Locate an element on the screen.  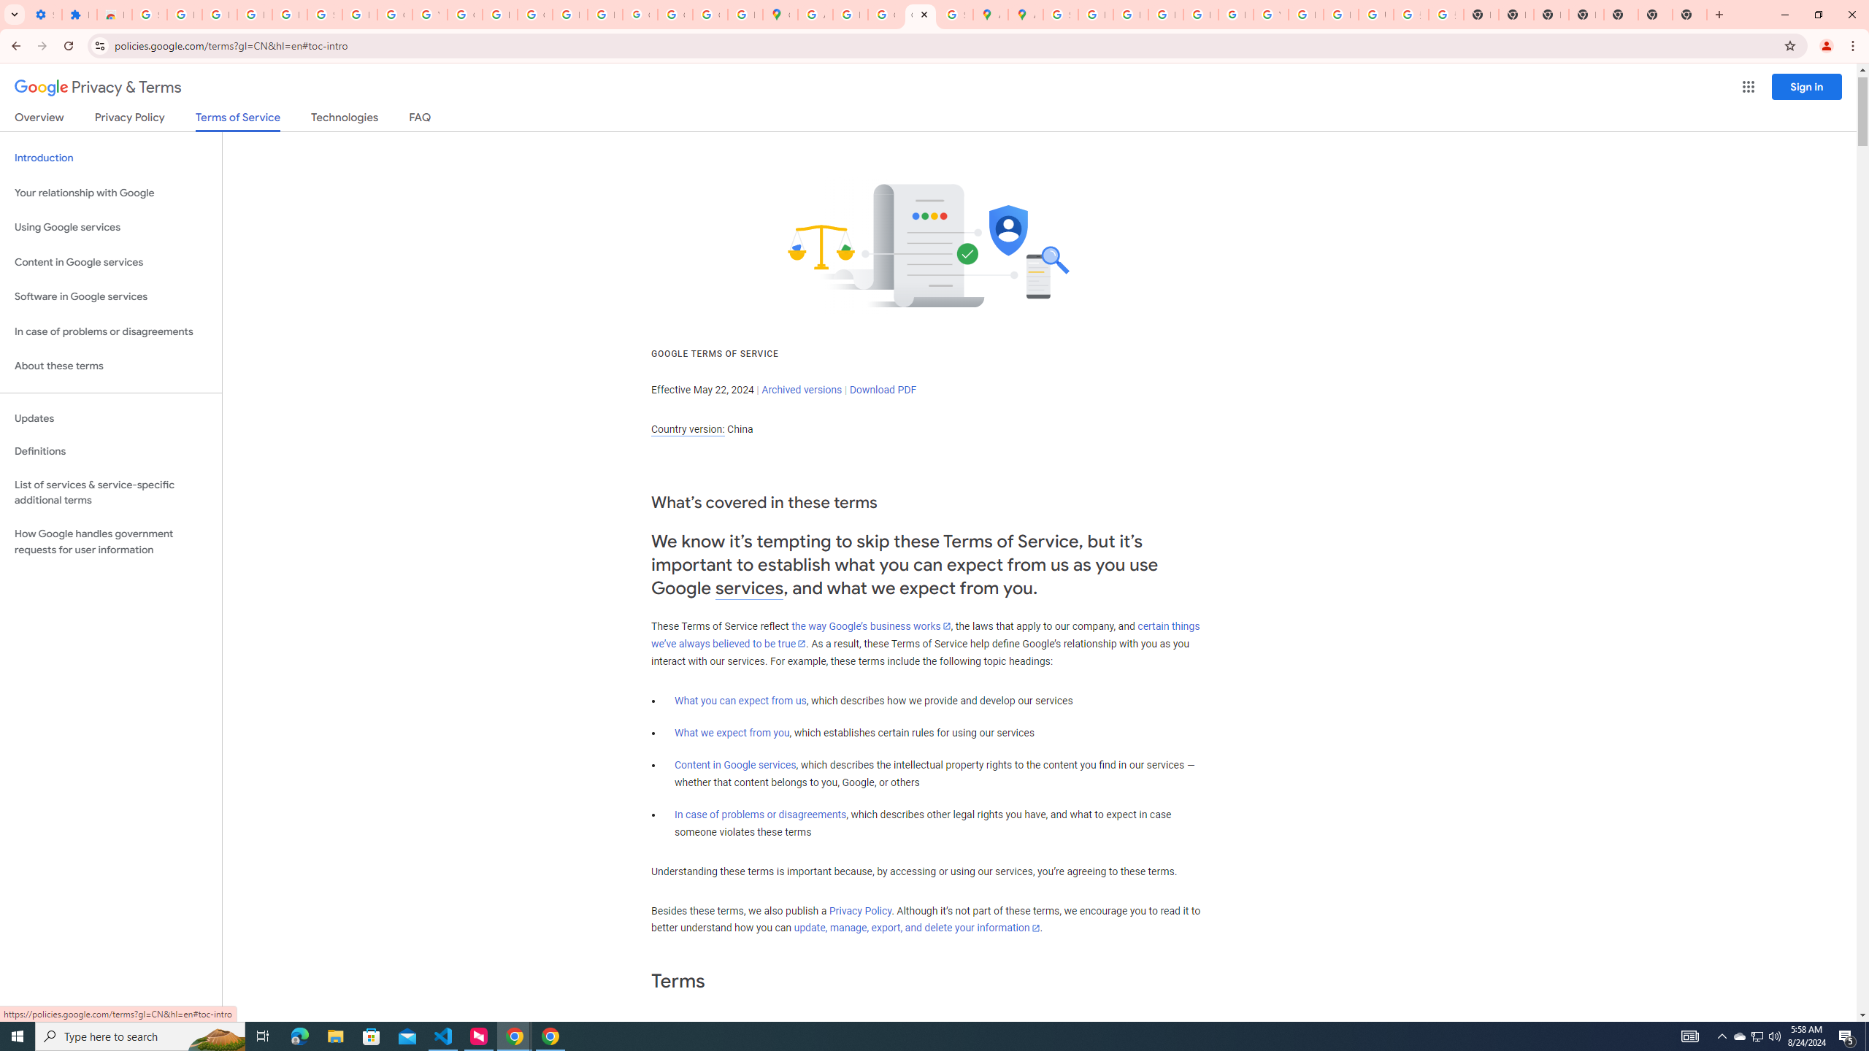
Create your Google Account is located at coordinates (886, 15).